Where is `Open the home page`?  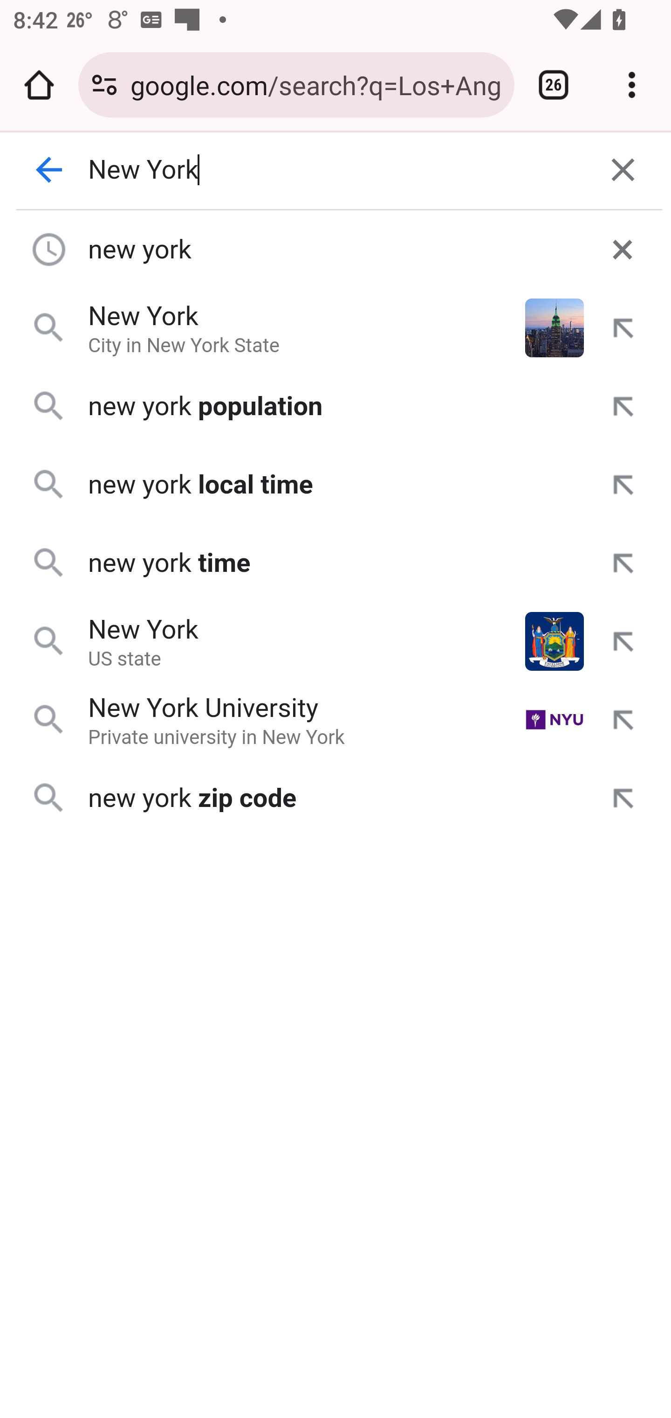 Open the home page is located at coordinates (39, 85).